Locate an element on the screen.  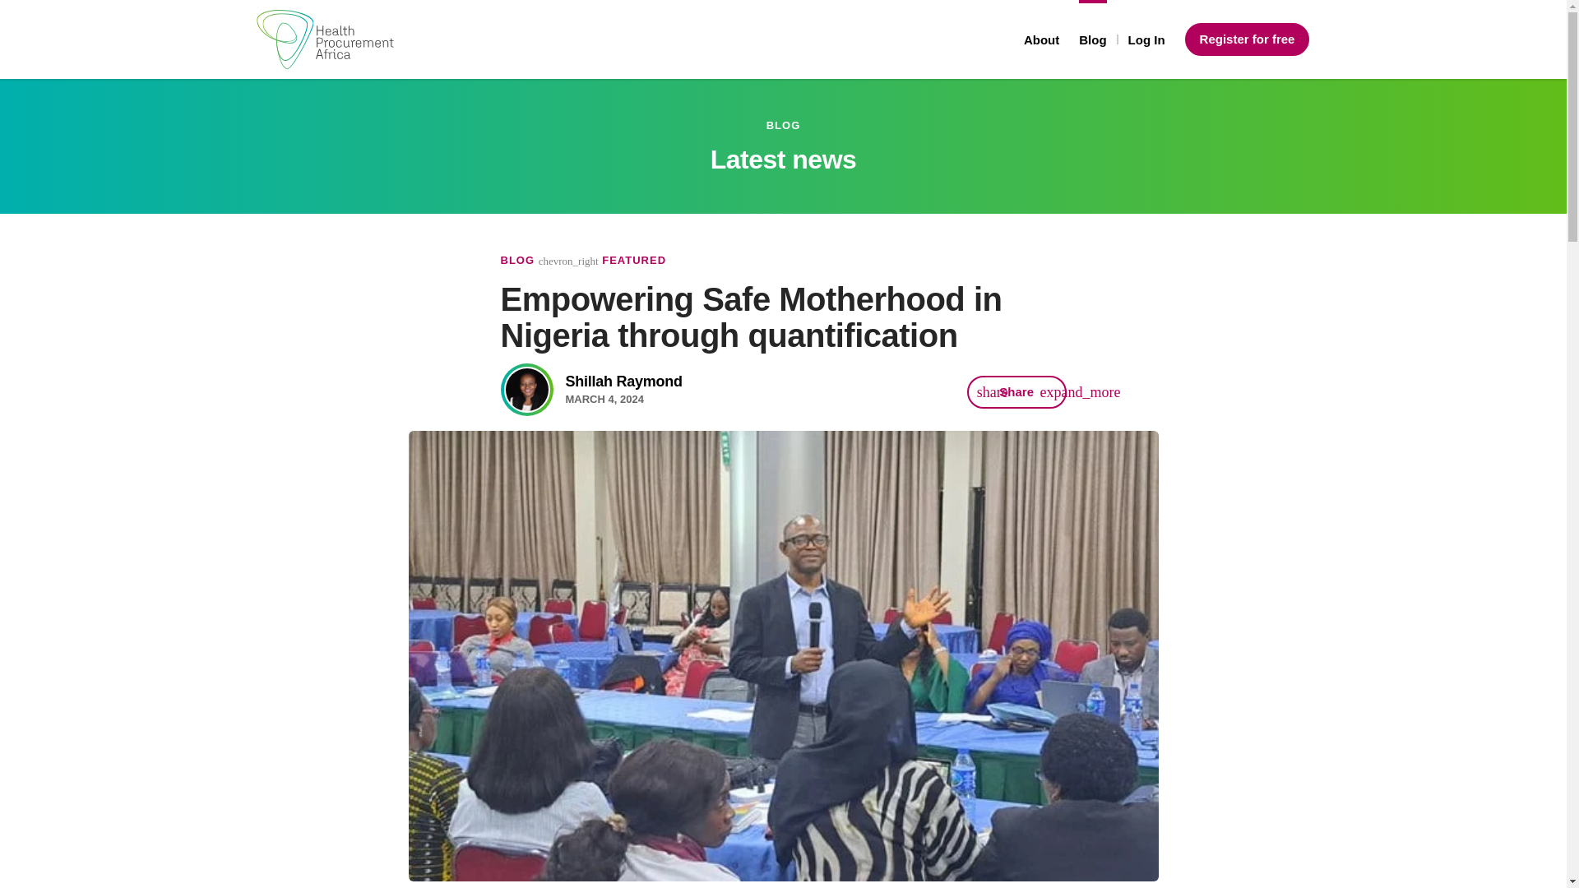
Blog is located at coordinates (1092, 39).